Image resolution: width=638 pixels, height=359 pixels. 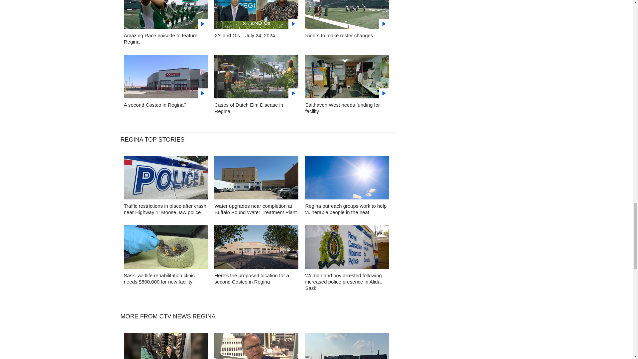 What do you see at coordinates (347, 179) in the screenshot?
I see `Sunshine` at bounding box center [347, 179].